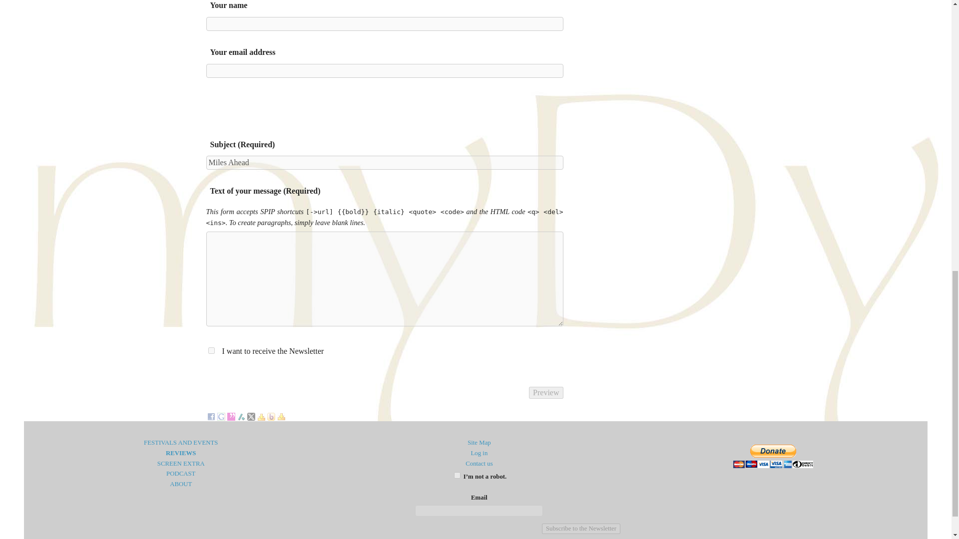  What do you see at coordinates (546, 393) in the screenshot?
I see `Preview` at bounding box center [546, 393].